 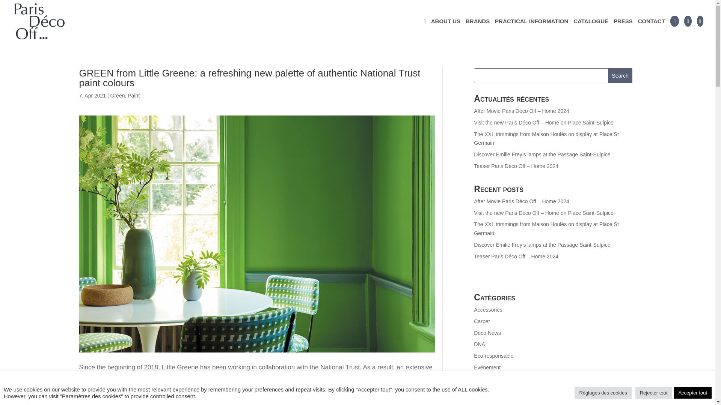 I want to click on BRANDS, so click(x=478, y=31).